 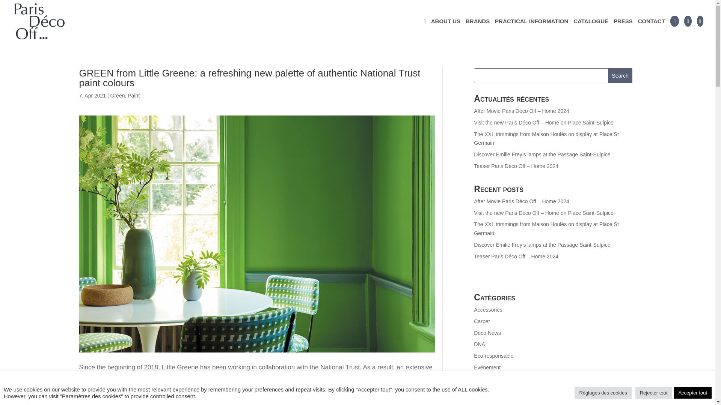 I want to click on BRANDS, so click(x=478, y=31).